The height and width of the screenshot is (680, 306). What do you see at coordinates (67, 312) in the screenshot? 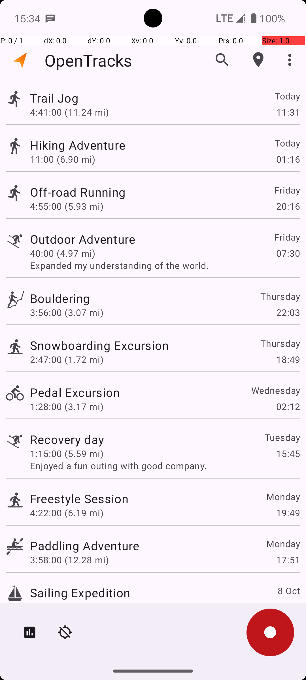
I see `3:56:00 (3.07 mi)` at bounding box center [67, 312].